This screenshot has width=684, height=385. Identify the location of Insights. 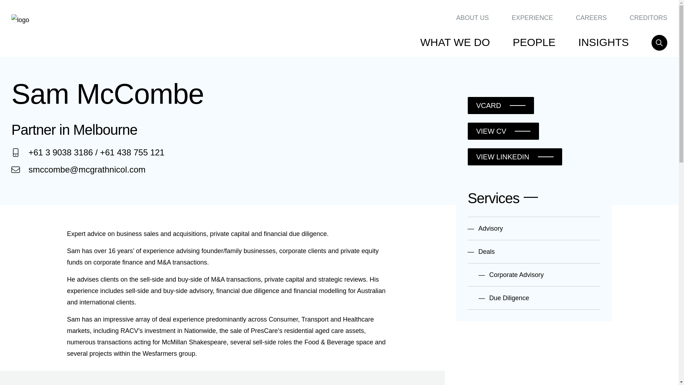
(603, 42).